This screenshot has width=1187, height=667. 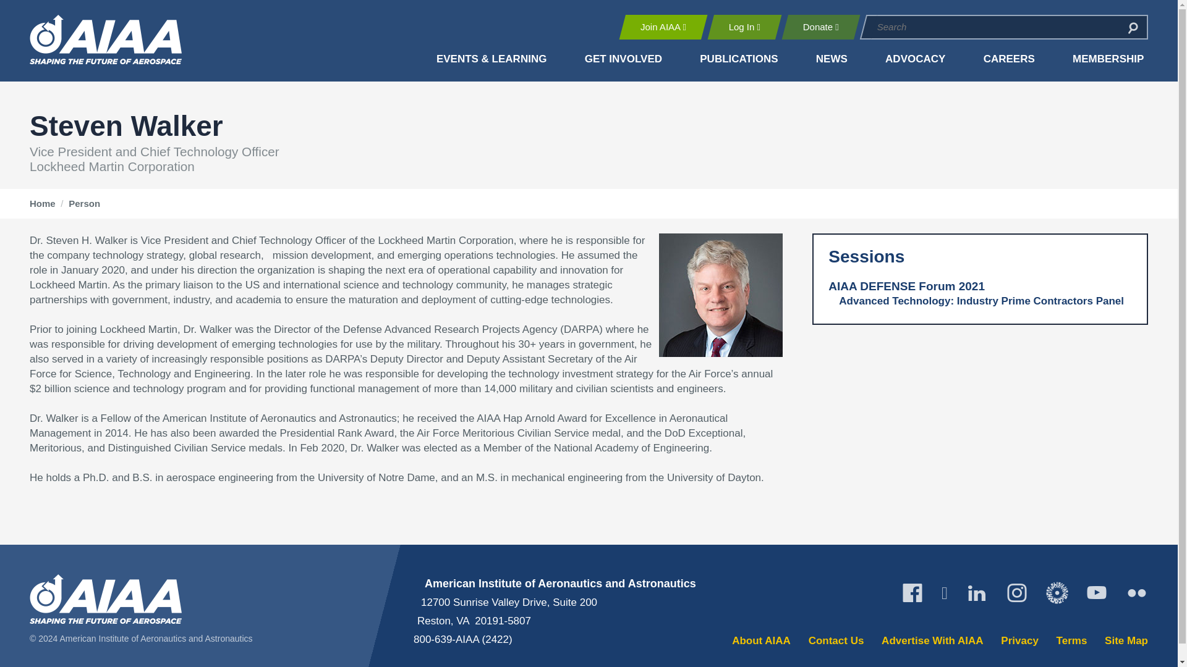 What do you see at coordinates (1057, 593) in the screenshot?
I see `Engage` at bounding box center [1057, 593].